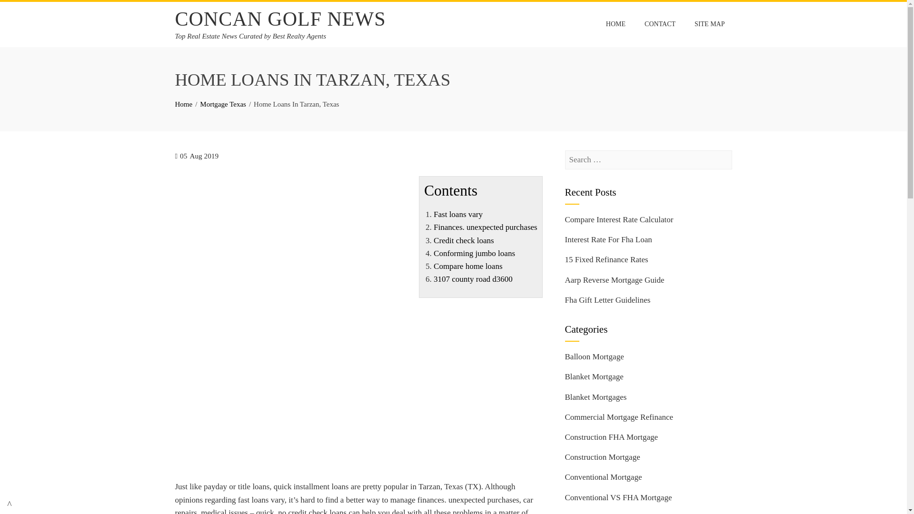 The width and height of the screenshot is (914, 514). I want to click on Balloon Mortgage, so click(594, 356).